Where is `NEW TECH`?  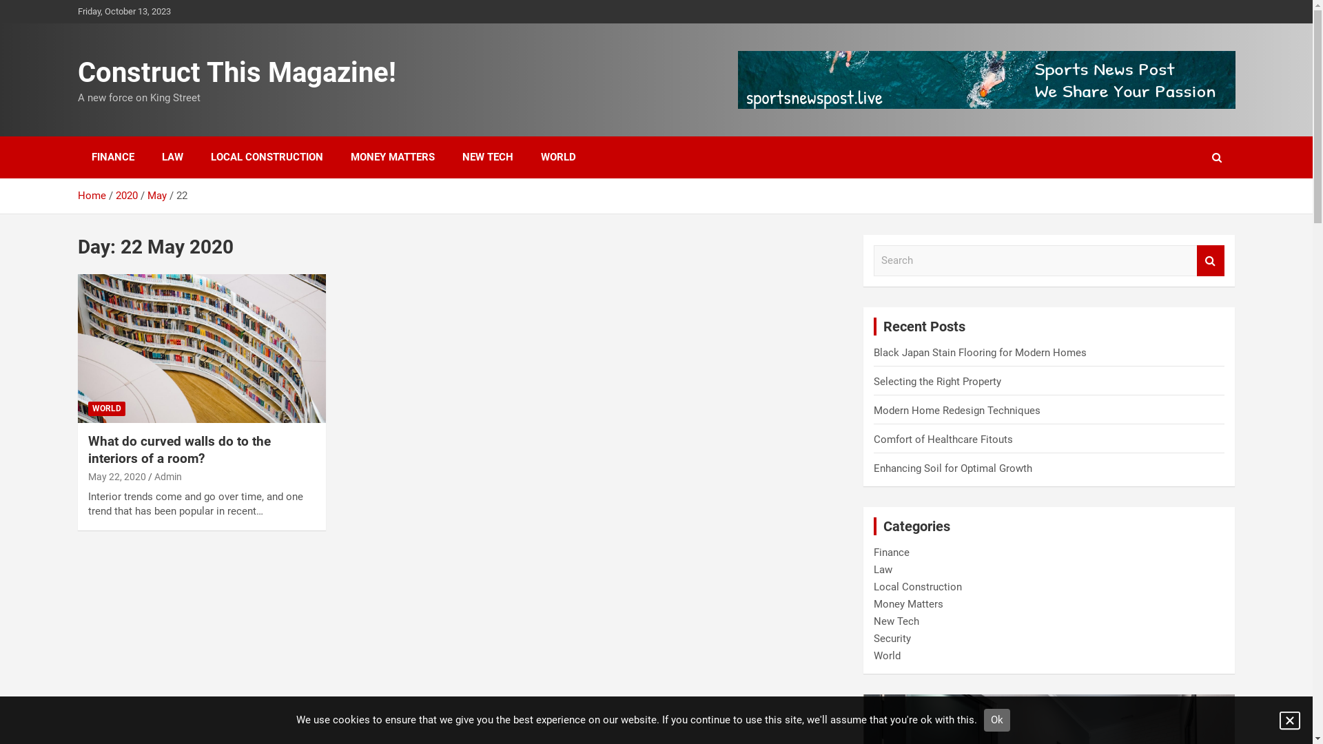 NEW TECH is located at coordinates (487, 157).